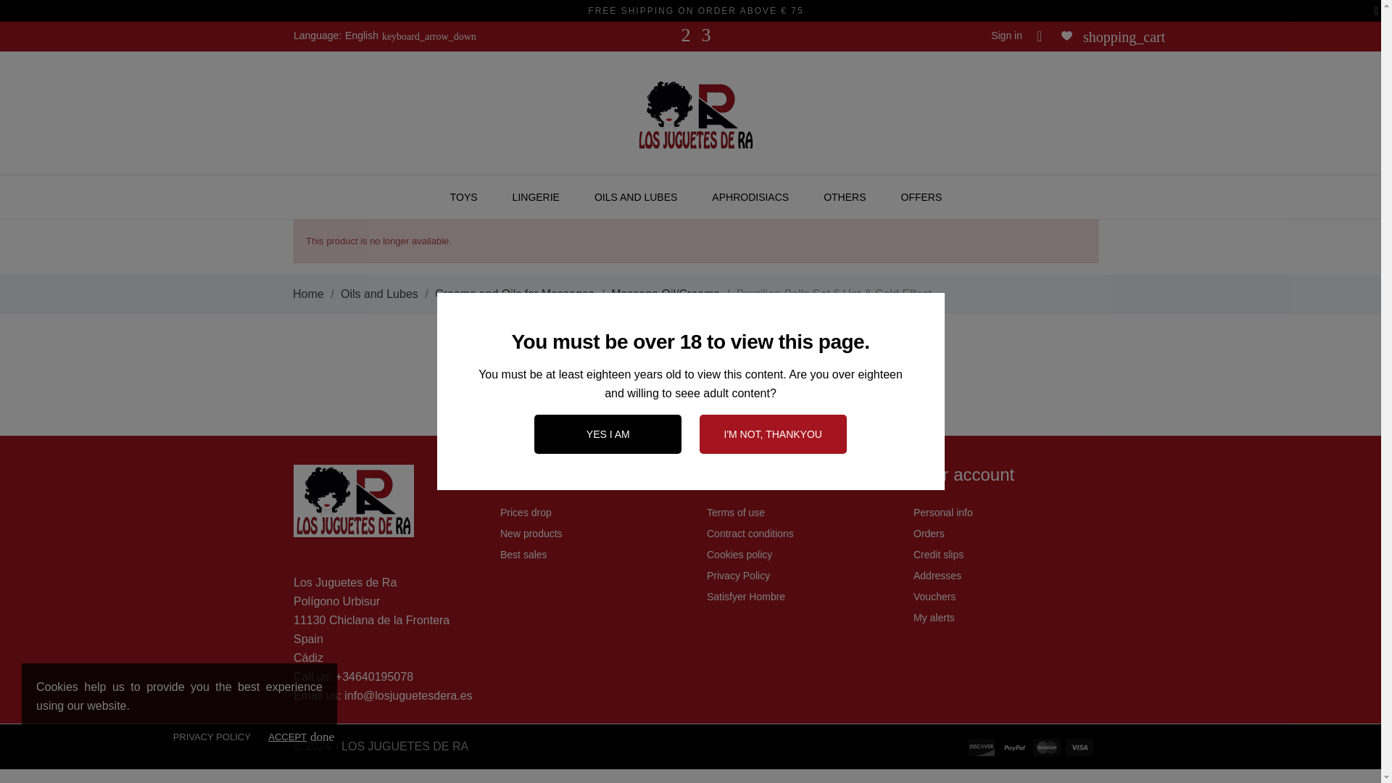 This screenshot has width=1392, height=783. Describe the element at coordinates (608, 434) in the screenshot. I see `YES I AM` at that location.